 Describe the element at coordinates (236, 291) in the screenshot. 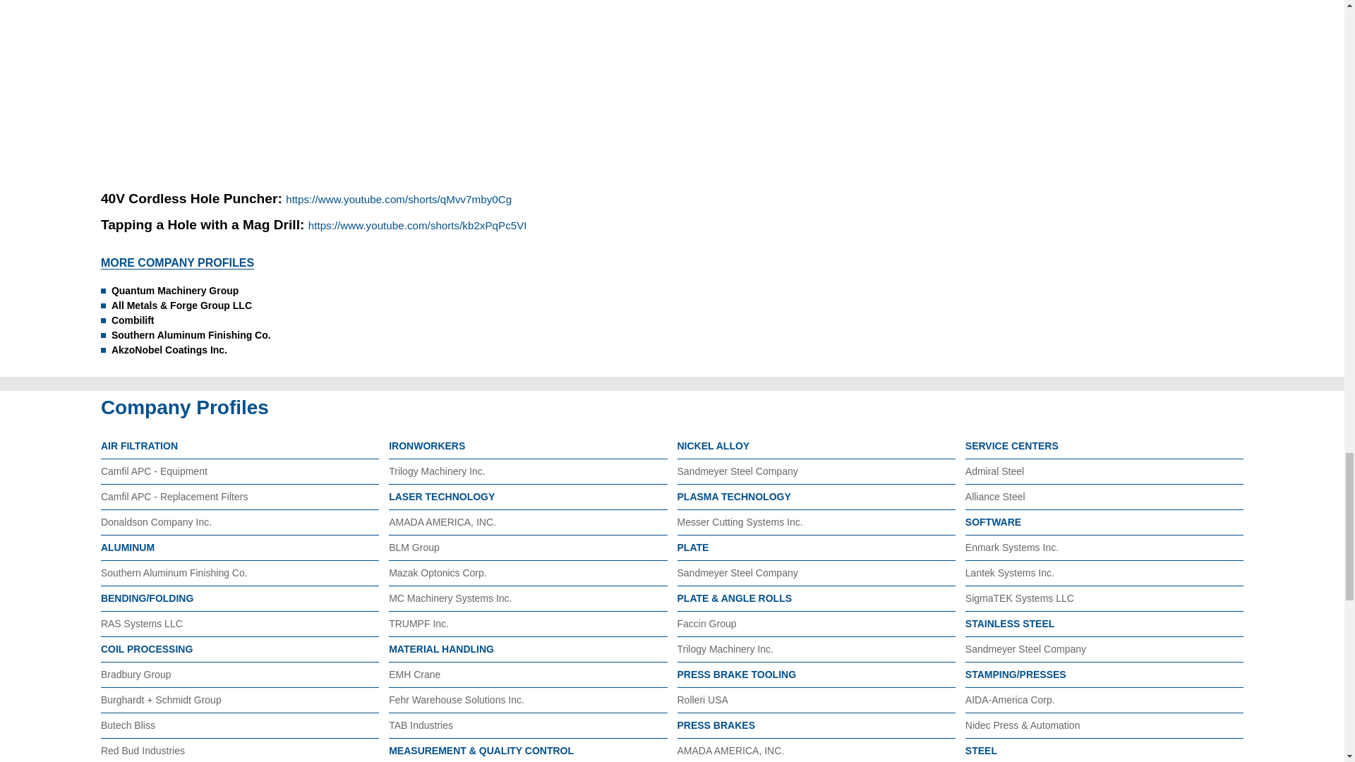

I see `Quantum Machinery Group` at that location.